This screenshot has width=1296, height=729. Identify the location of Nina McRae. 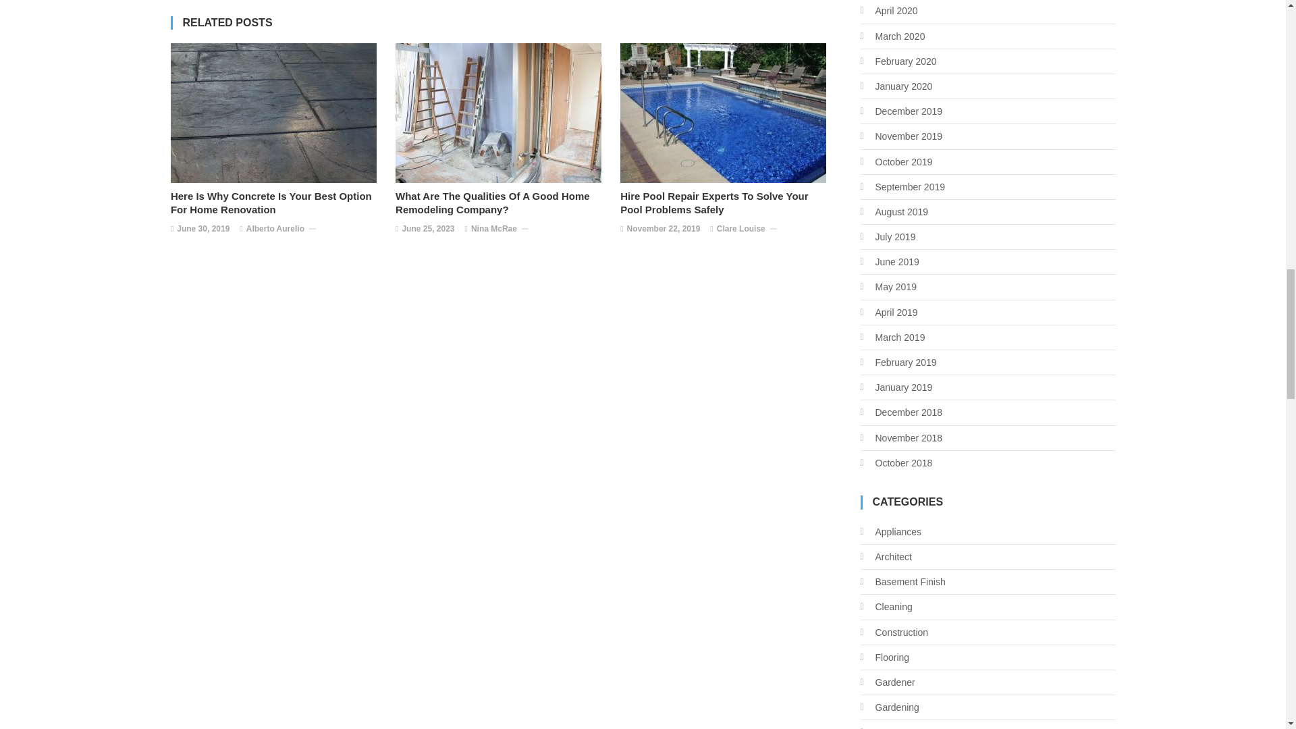
(494, 230).